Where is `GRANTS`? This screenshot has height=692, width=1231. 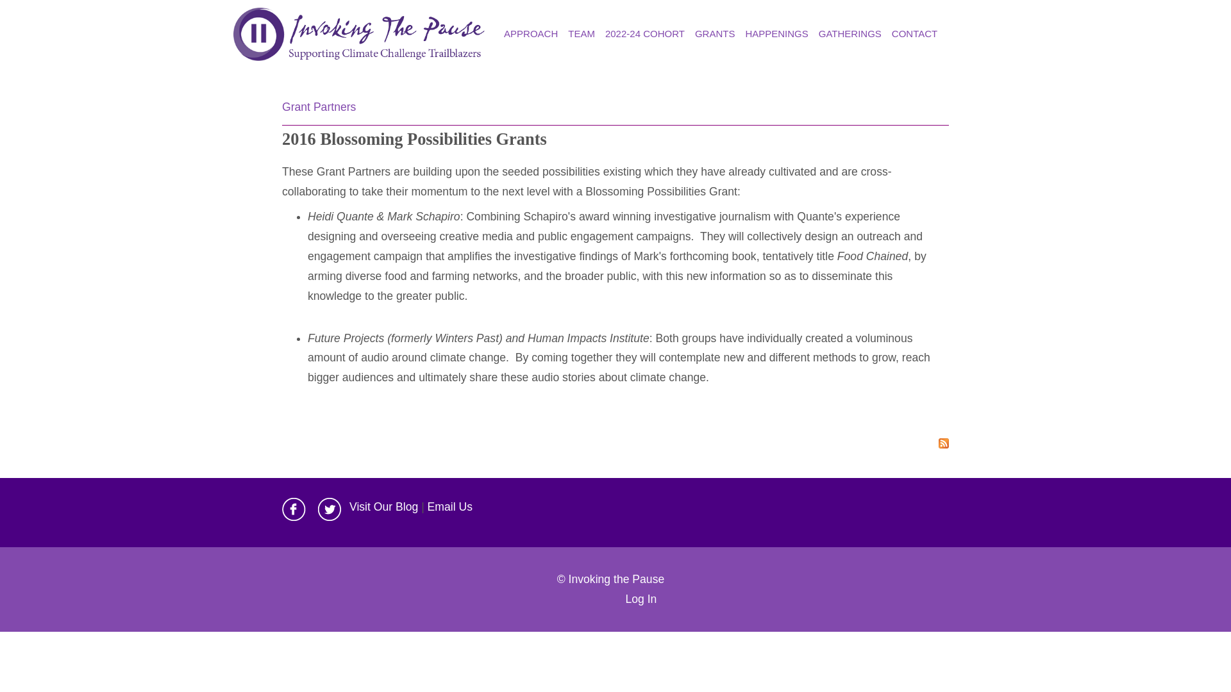
GRANTS is located at coordinates (715, 33).